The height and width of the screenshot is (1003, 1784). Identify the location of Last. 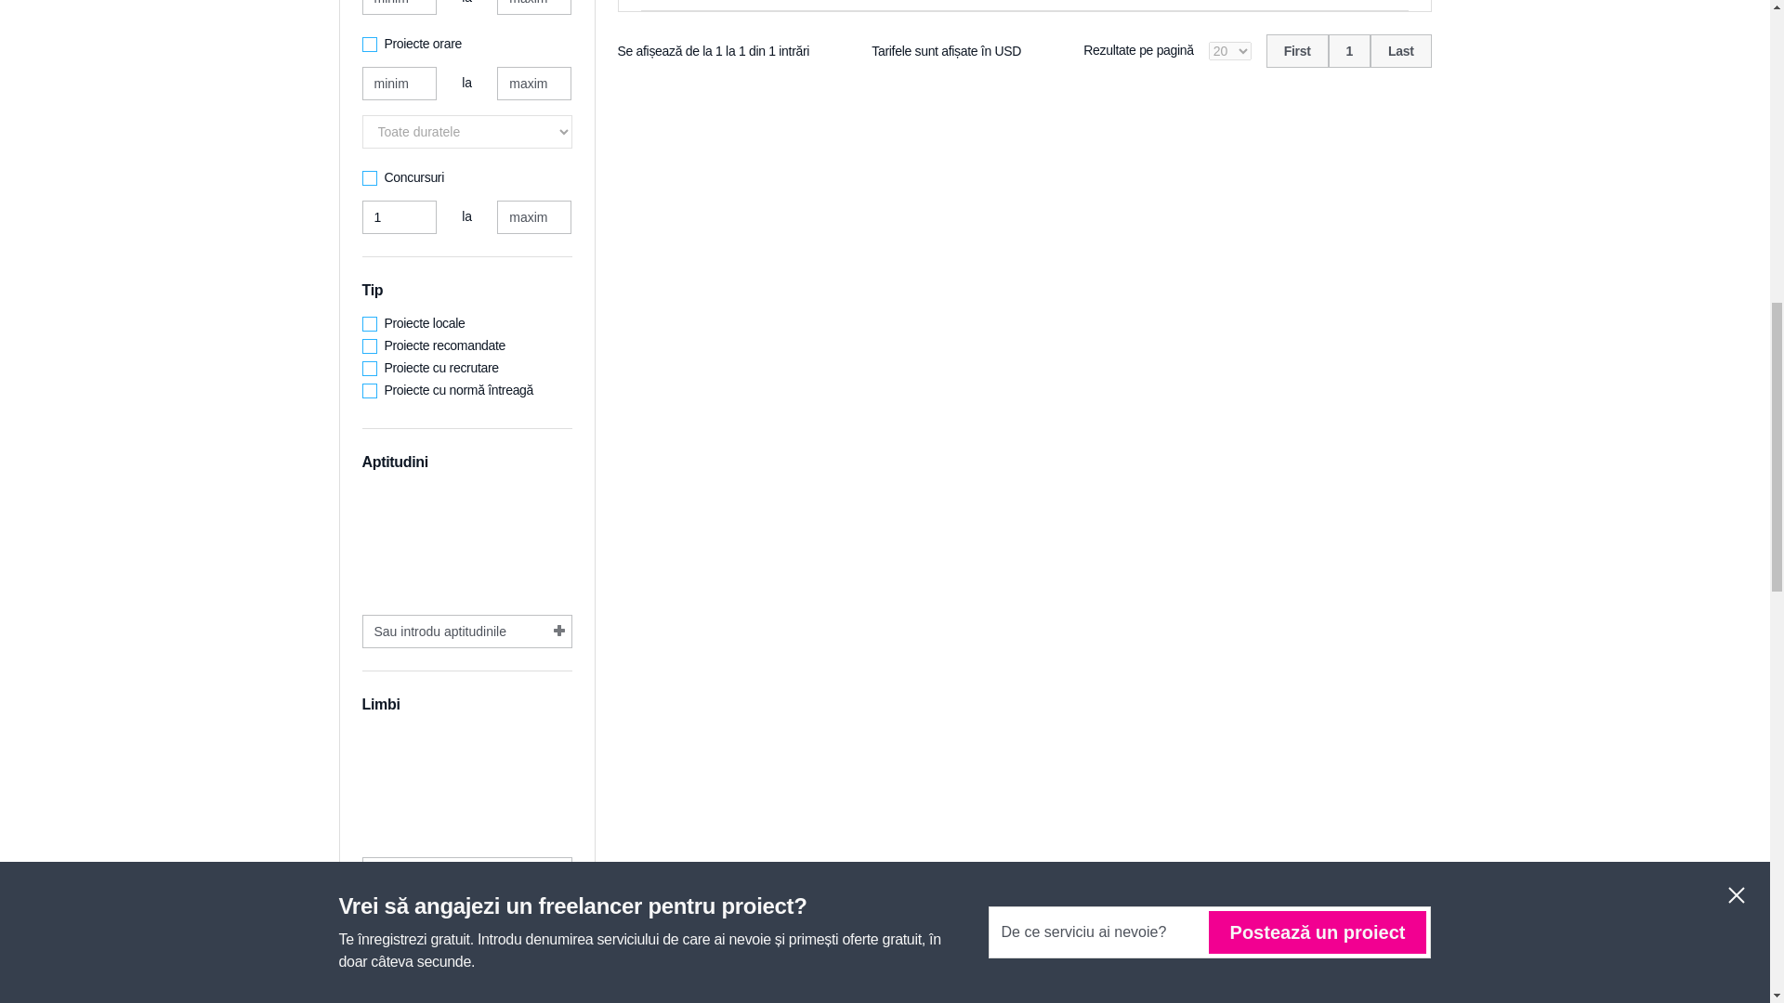
(1401, 50).